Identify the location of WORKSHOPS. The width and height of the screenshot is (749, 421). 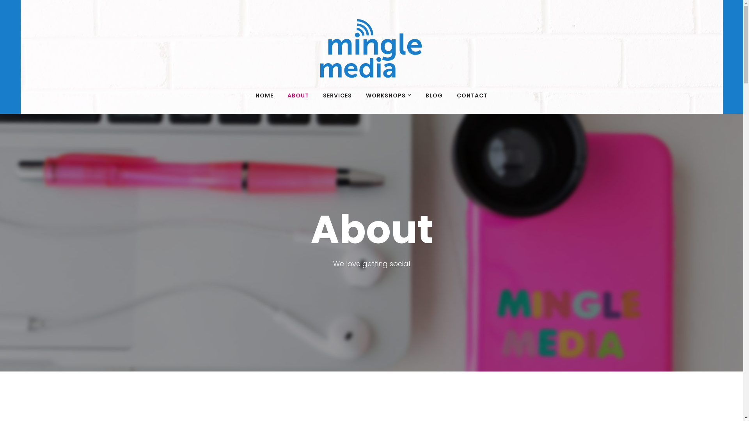
(389, 96).